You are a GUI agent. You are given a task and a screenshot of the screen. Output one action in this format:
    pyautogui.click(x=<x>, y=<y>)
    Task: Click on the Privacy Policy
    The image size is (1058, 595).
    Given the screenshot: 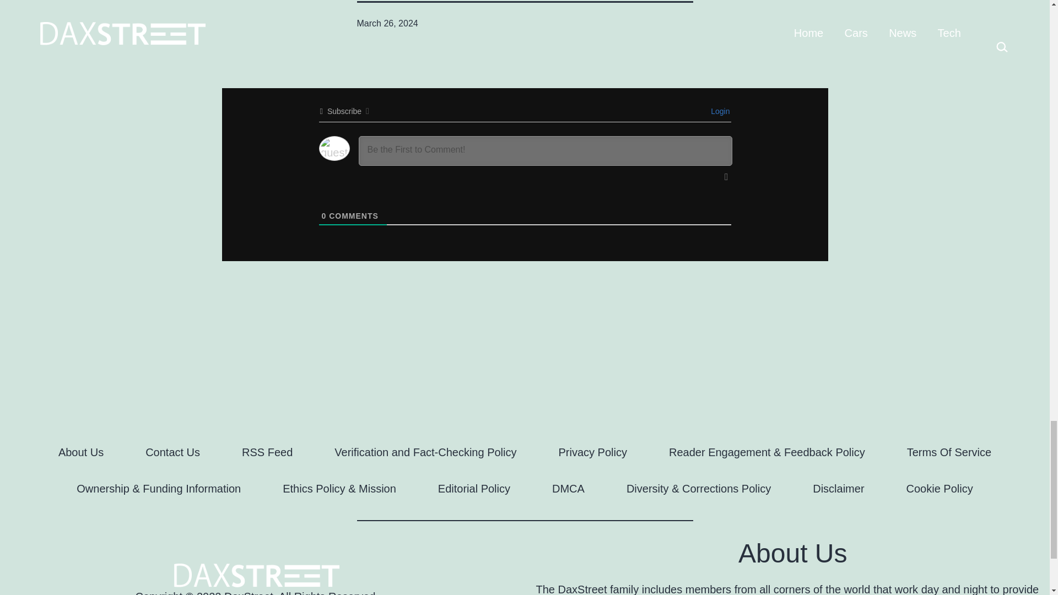 What is the action you would take?
    pyautogui.click(x=593, y=452)
    